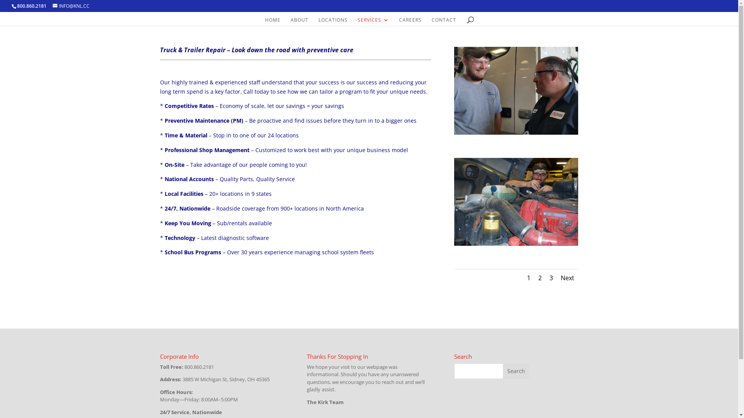  What do you see at coordinates (516, 371) in the screenshot?
I see `Search` at bounding box center [516, 371].